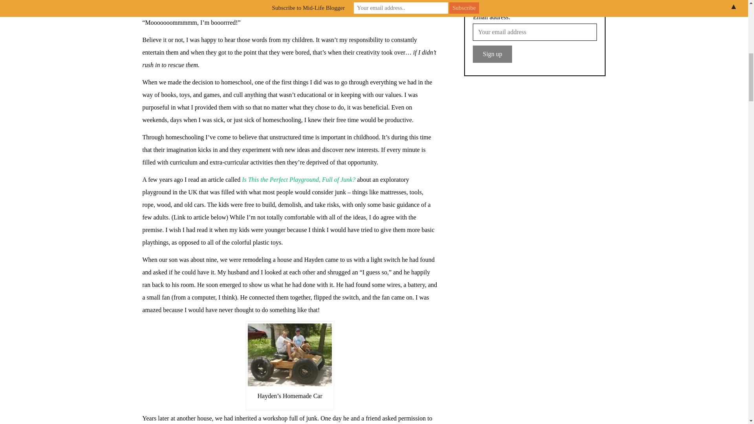 The width and height of the screenshot is (754, 424). Describe the element at coordinates (492, 54) in the screenshot. I see `Sign up` at that location.